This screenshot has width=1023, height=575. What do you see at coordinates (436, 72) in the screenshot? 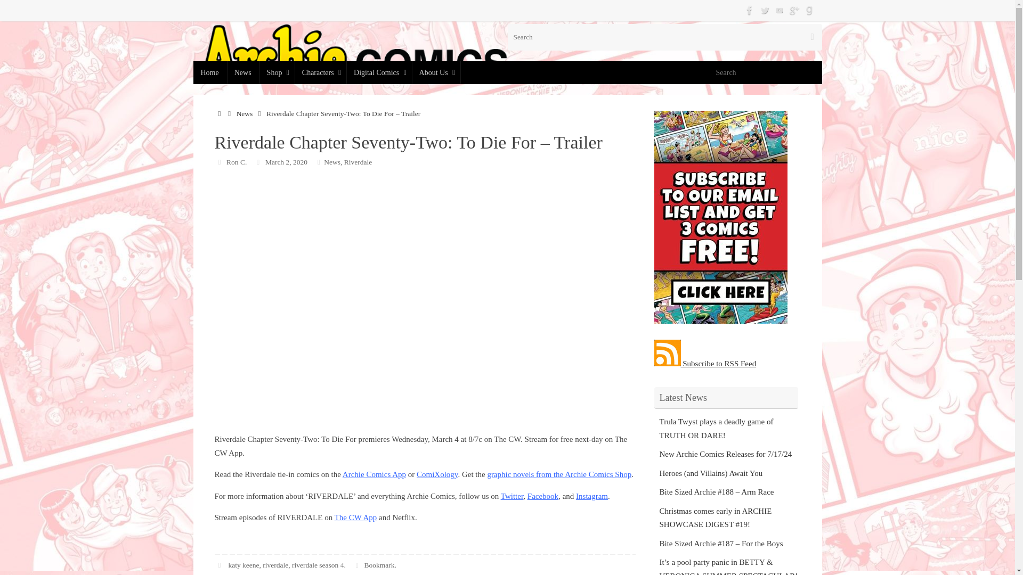
I see `About Us` at bounding box center [436, 72].